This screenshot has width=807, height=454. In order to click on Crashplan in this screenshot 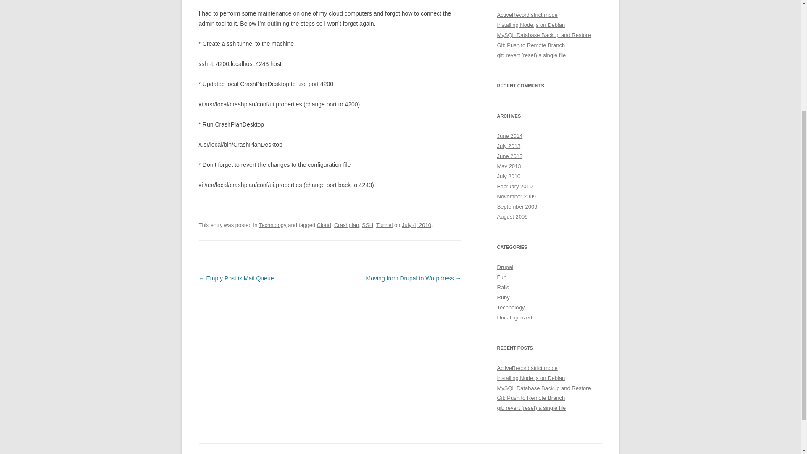, I will do `click(346, 225)`.